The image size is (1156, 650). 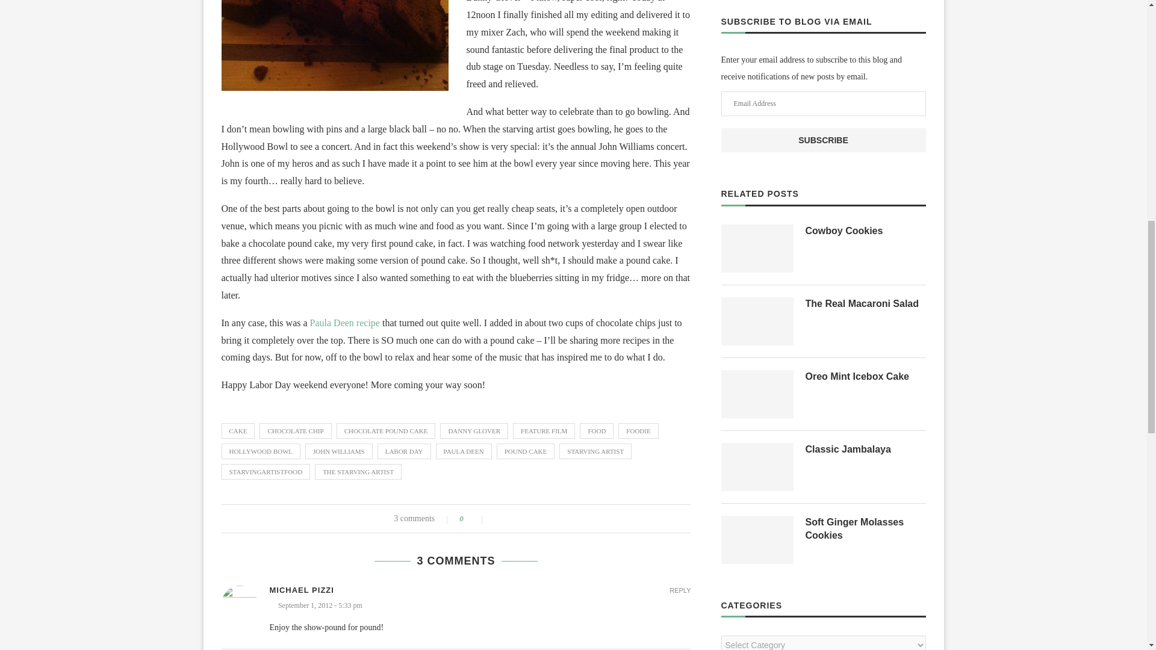 What do you see at coordinates (597, 431) in the screenshot?
I see `FOOD` at bounding box center [597, 431].